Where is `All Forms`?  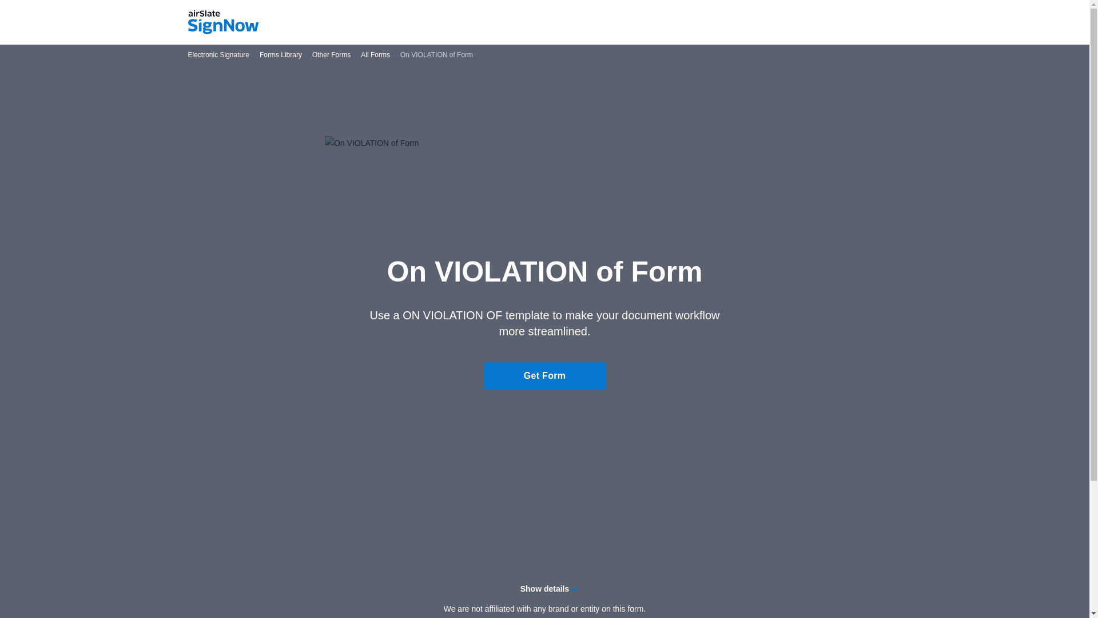
All Forms is located at coordinates (375, 55).